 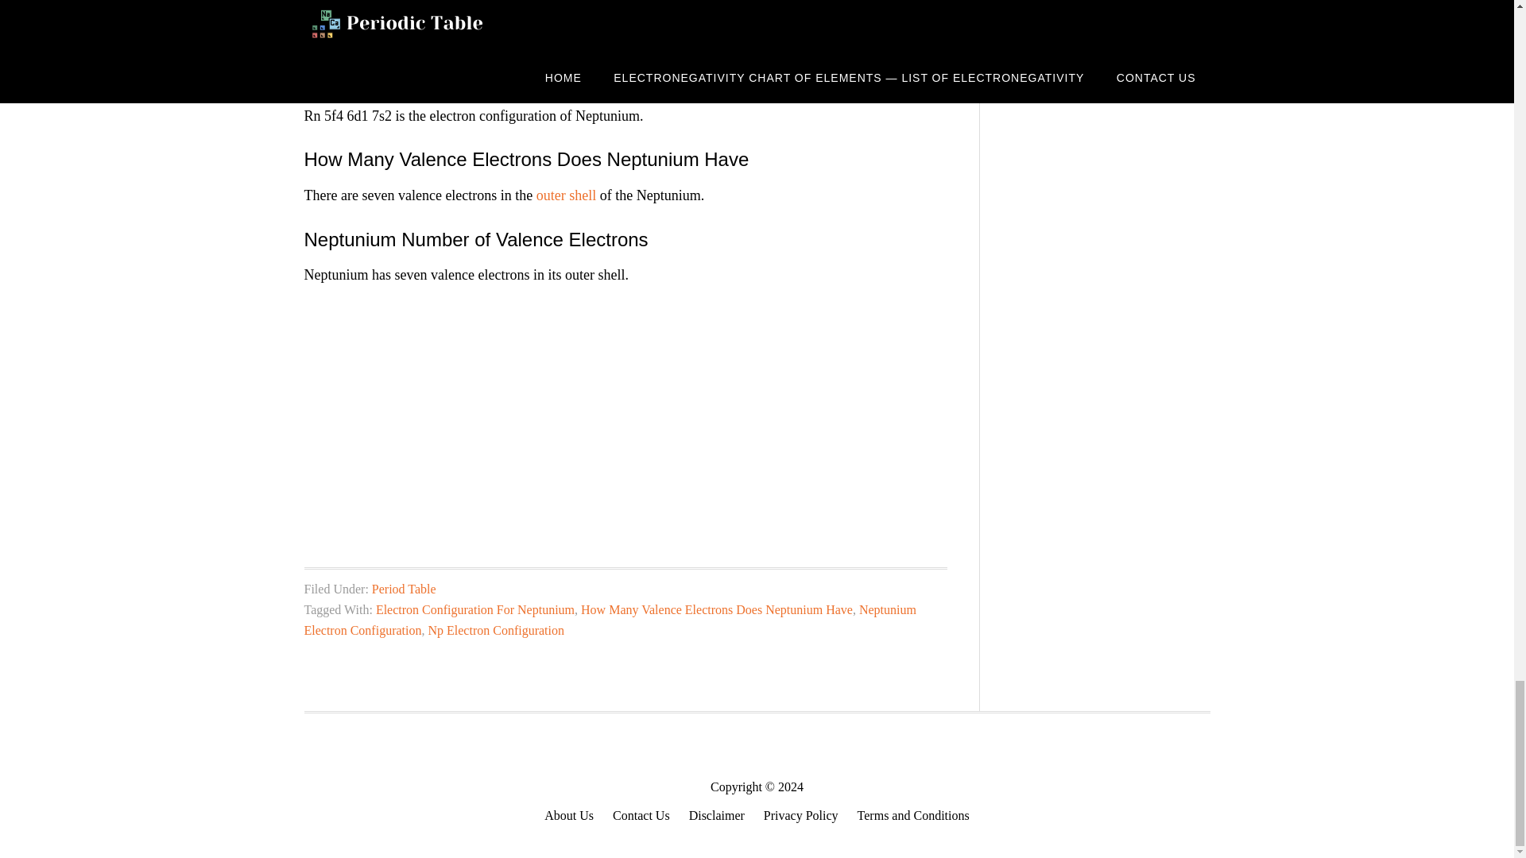 I want to click on Neptunium Electron Configuration, so click(x=610, y=620).